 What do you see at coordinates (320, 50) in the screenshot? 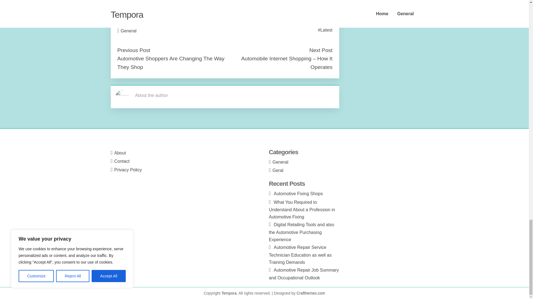
I see `Next Post` at bounding box center [320, 50].